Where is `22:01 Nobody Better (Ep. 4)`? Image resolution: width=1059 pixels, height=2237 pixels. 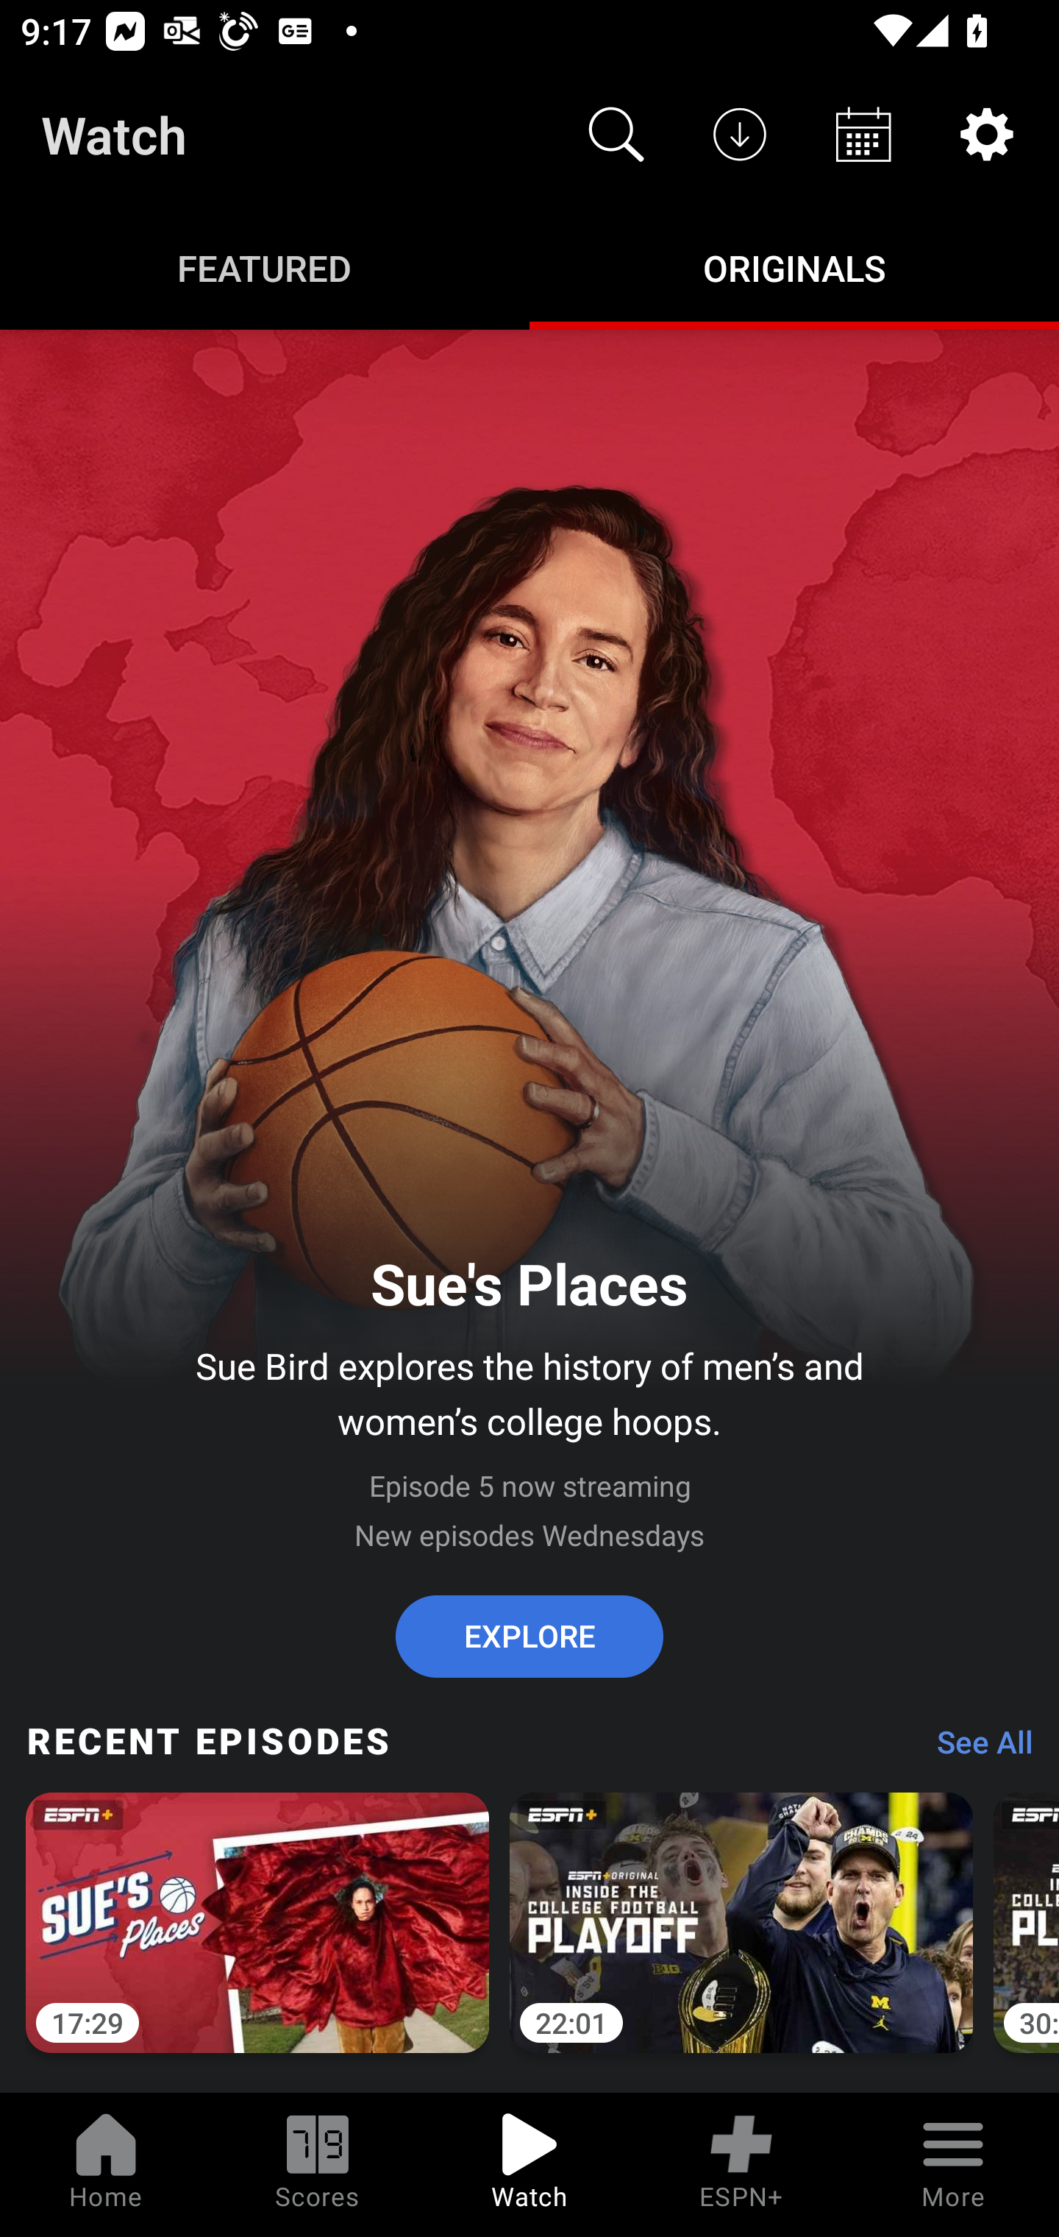
22:01 Nobody Better (Ep. 4) is located at coordinates (741, 1938).